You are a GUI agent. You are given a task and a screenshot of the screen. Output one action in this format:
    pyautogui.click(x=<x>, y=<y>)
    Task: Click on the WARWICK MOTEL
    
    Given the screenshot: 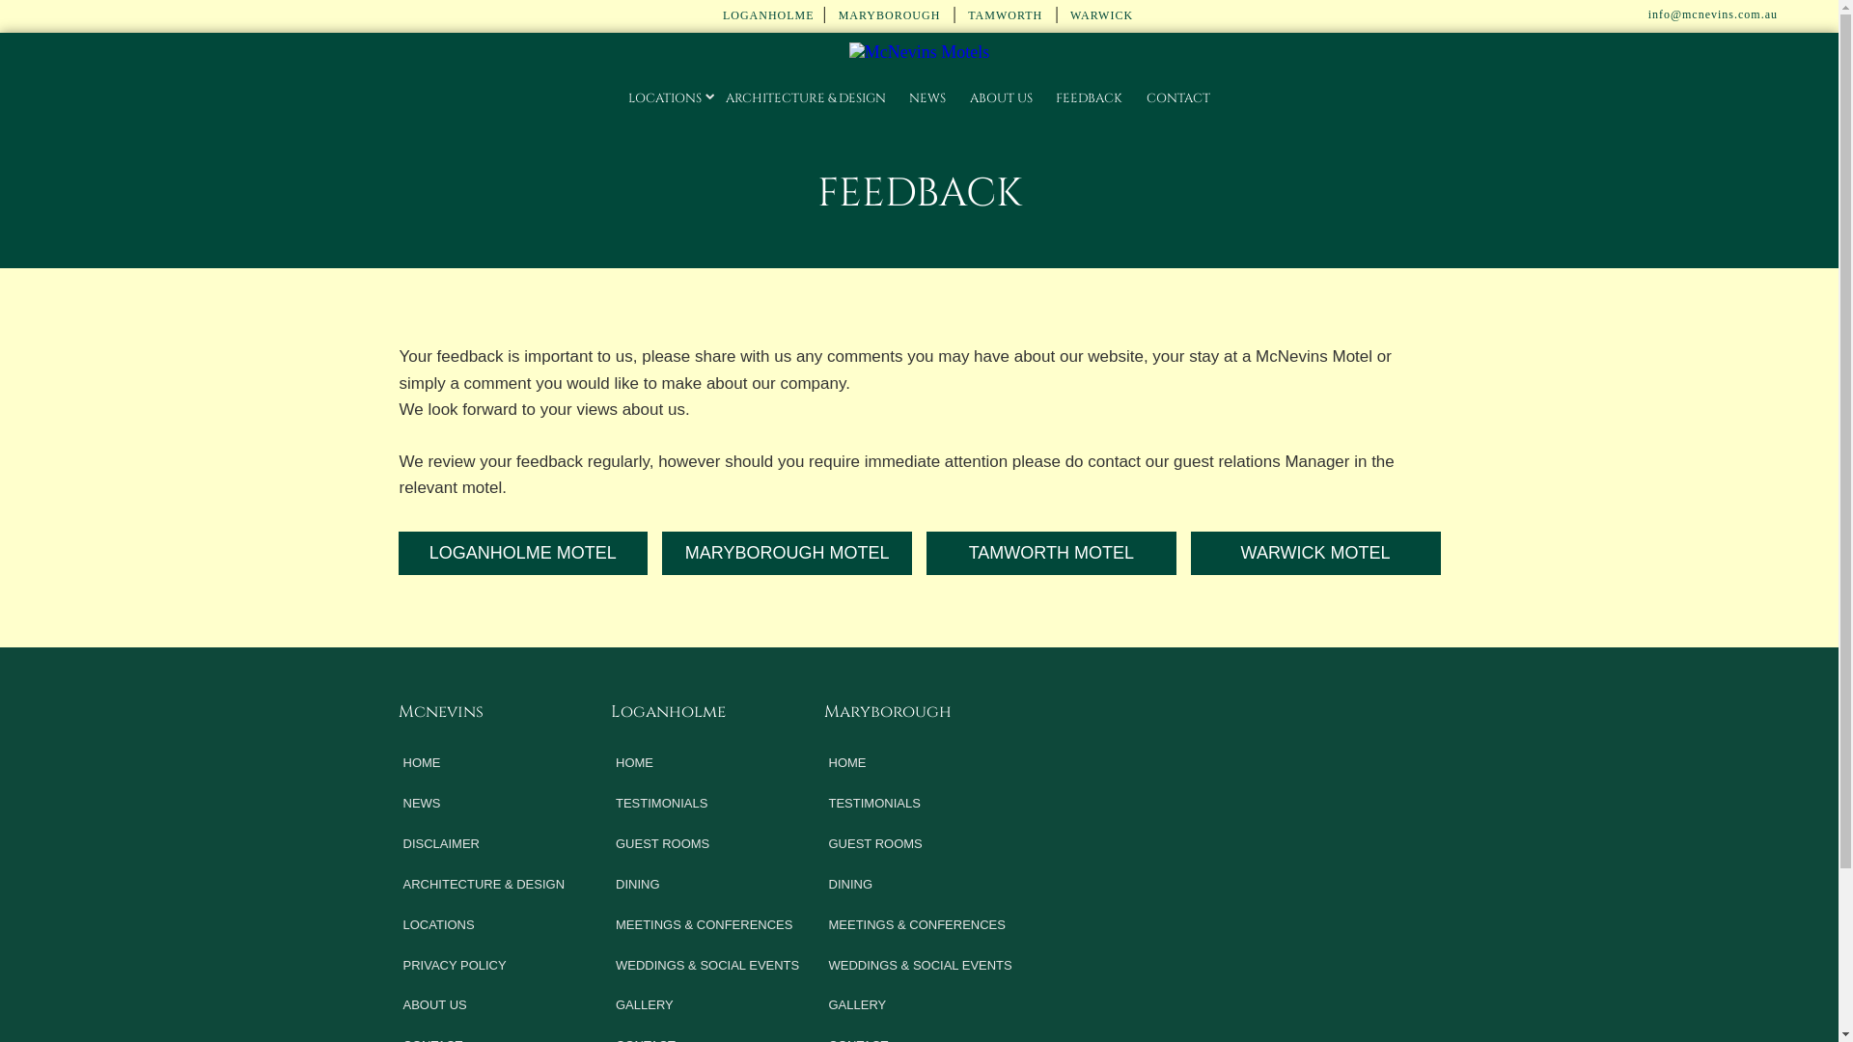 What is the action you would take?
    pyautogui.click(x=1316, y=554)
    